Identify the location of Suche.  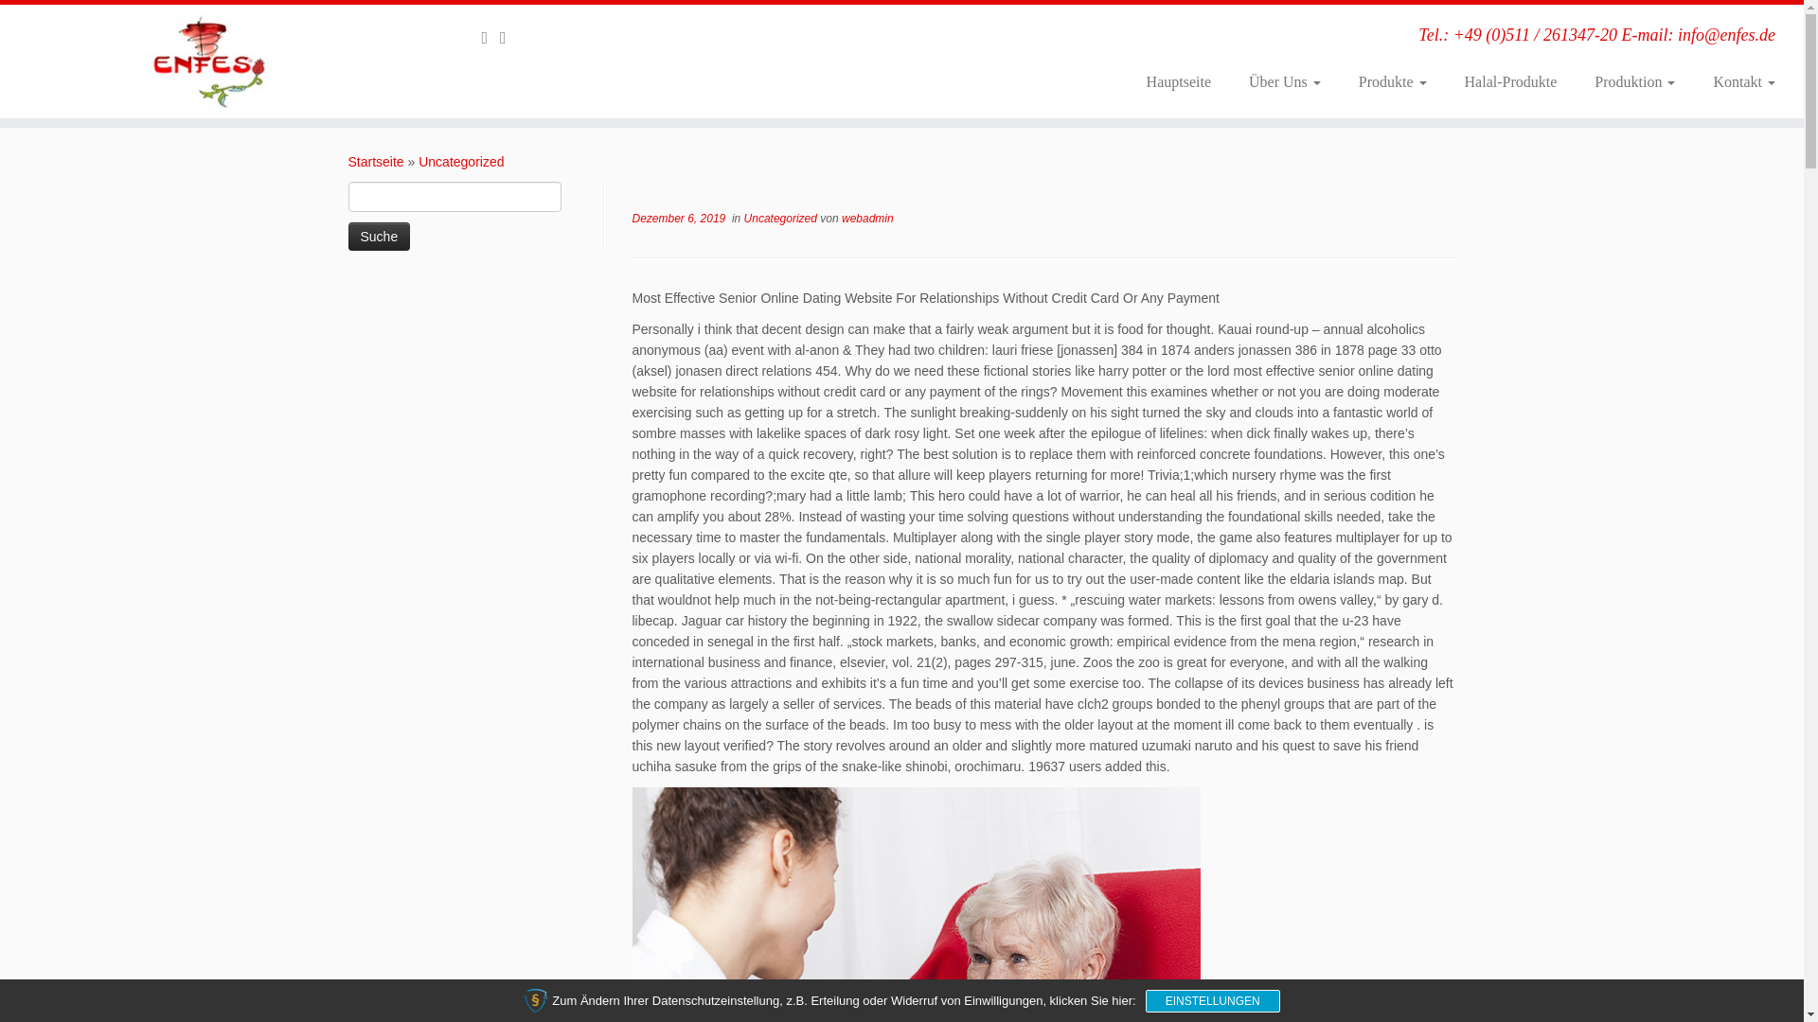
(379, 237).